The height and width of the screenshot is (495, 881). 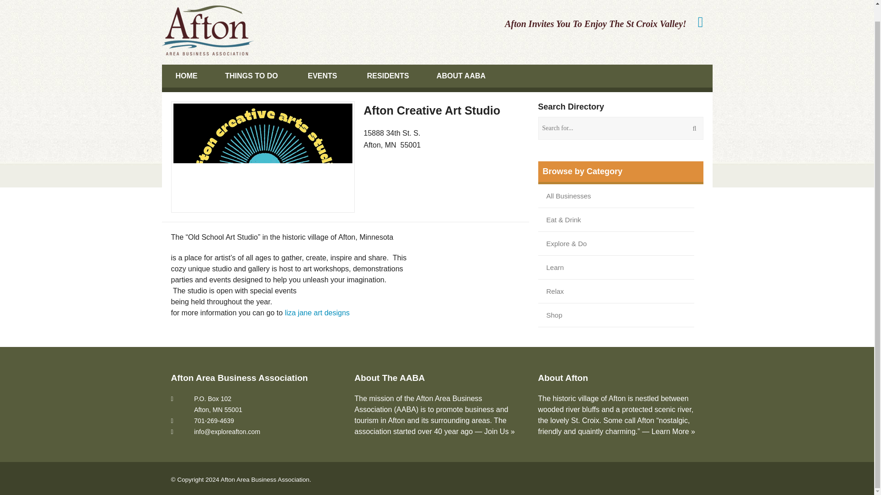 What do you see at coordinates (317, 313) in the screenshot?
I see `liza jane art designs` at bounding box center [317, 313].